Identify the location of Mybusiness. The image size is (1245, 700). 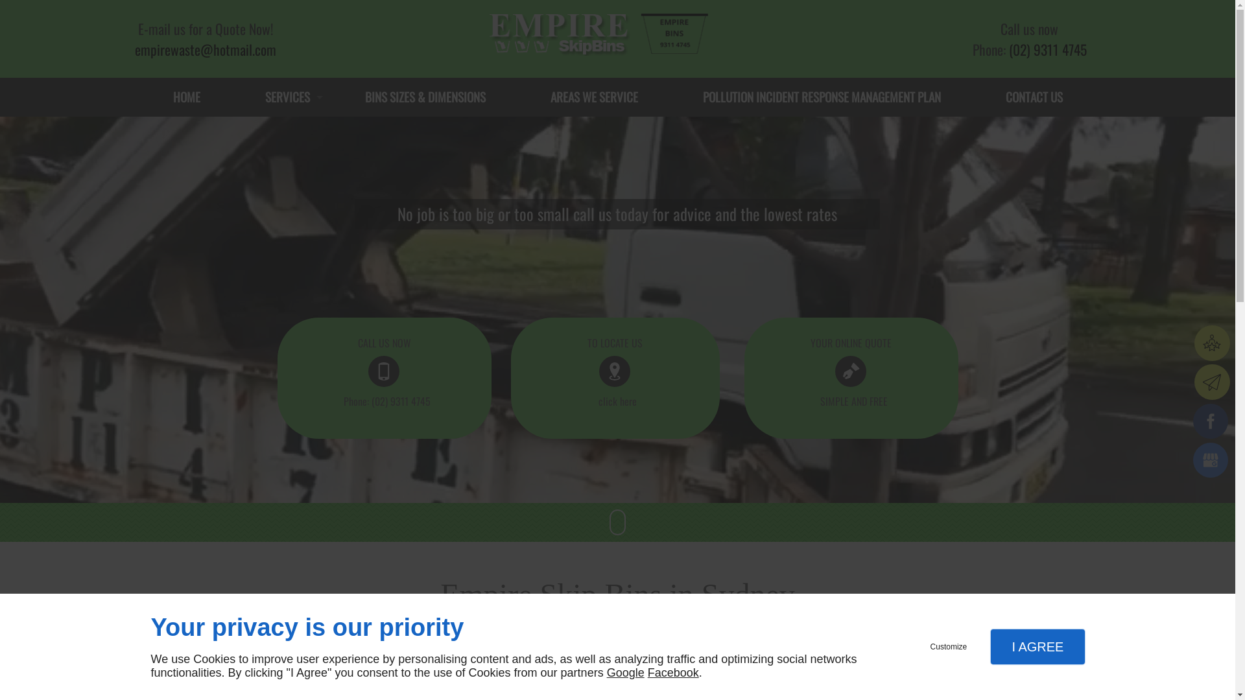
(1213, 462).